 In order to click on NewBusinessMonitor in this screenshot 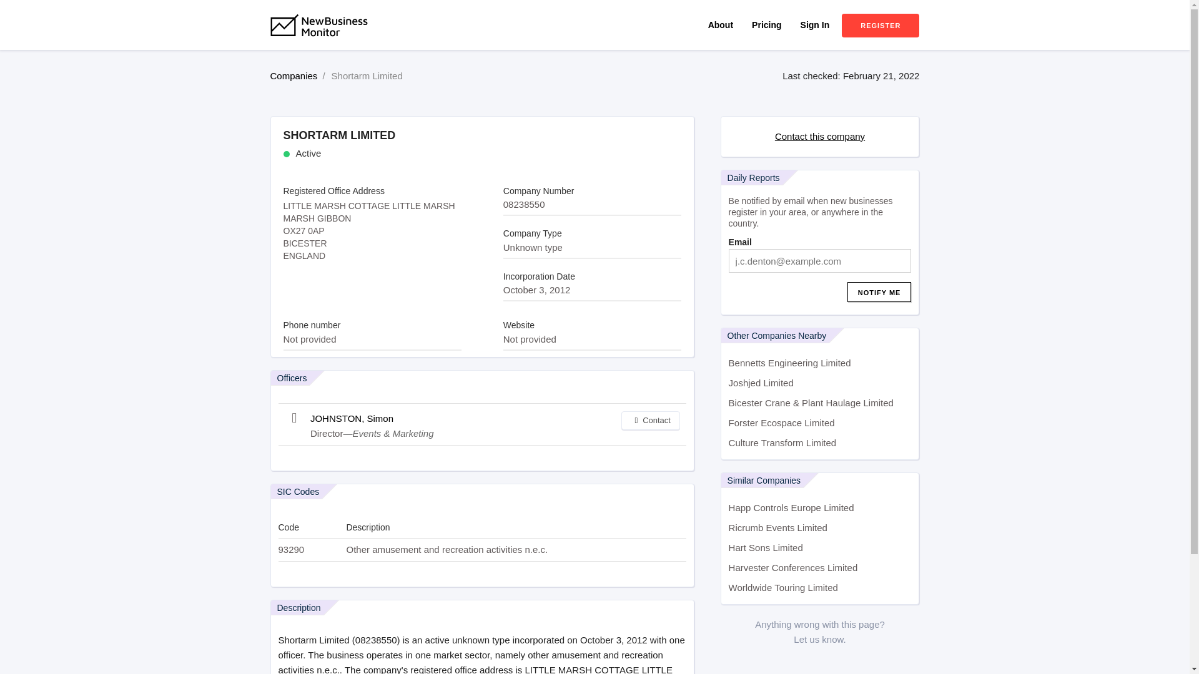, I will do `click(327, 50)`.